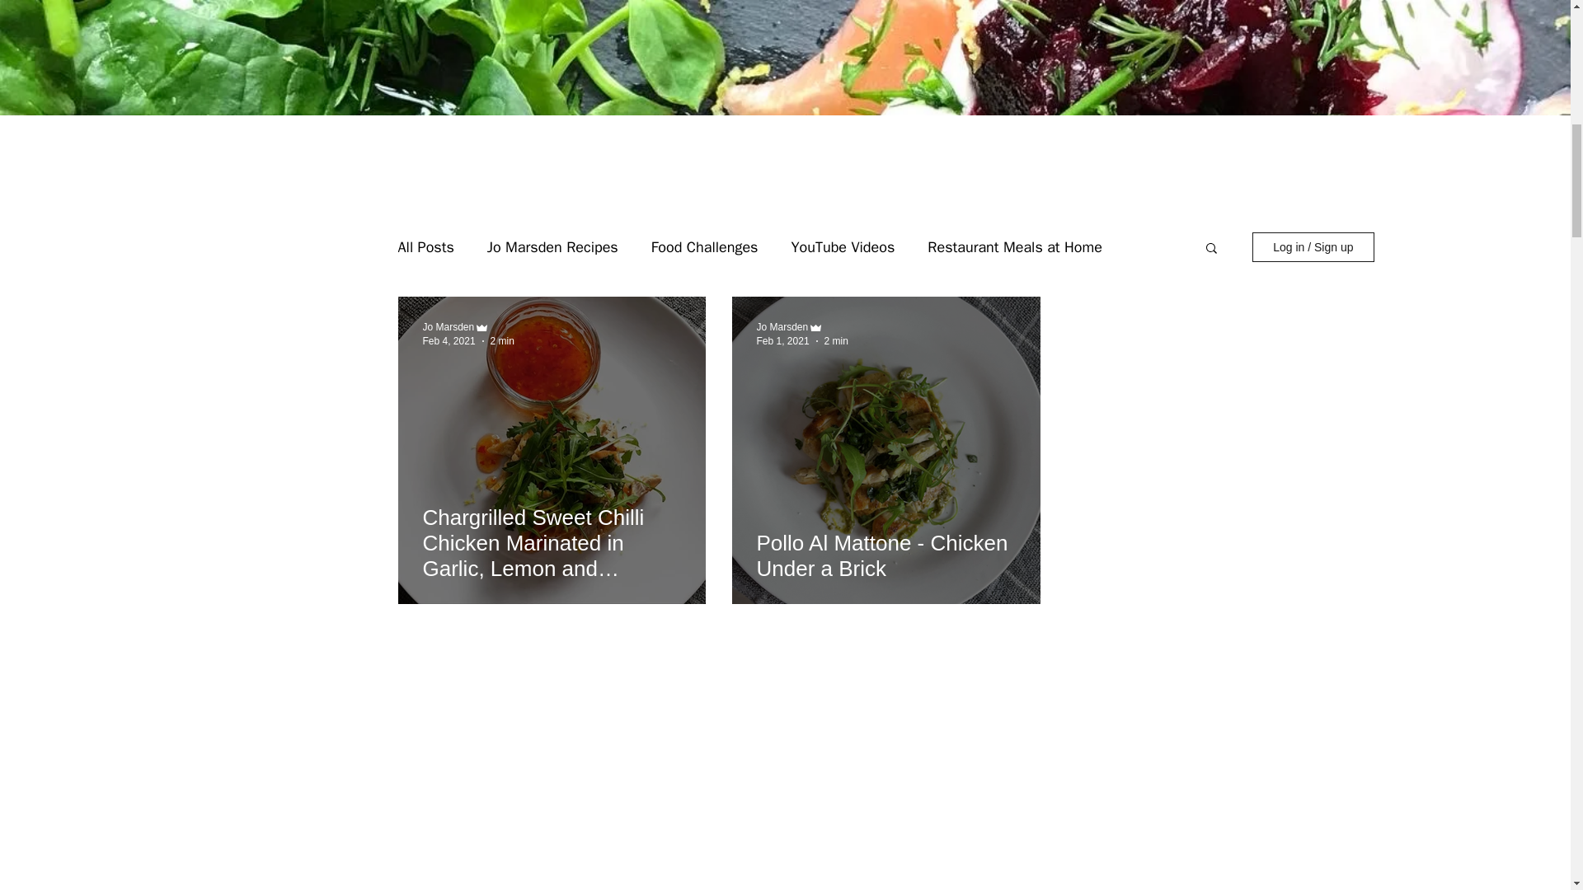 Image resolution: width=1583 pixels, height=890 pixels. What do you see at coordinates (782, 326) in the screenshot?
I see `Jo Marsden` at bounding box center [782, 326].